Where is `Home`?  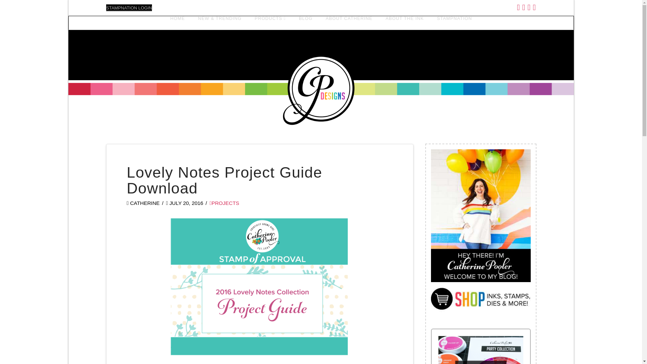 Home is located at coordinates (177, 23).